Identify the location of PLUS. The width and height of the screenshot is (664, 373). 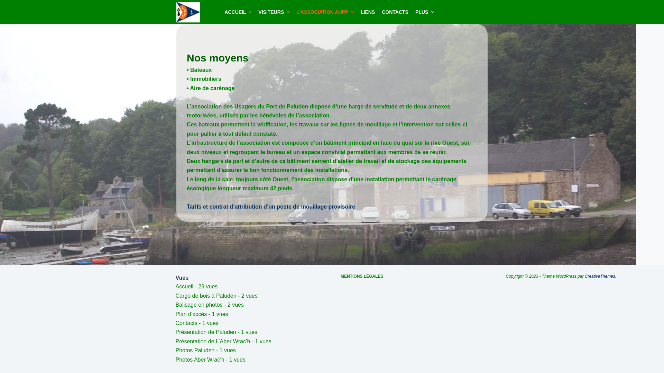
(425, 12).